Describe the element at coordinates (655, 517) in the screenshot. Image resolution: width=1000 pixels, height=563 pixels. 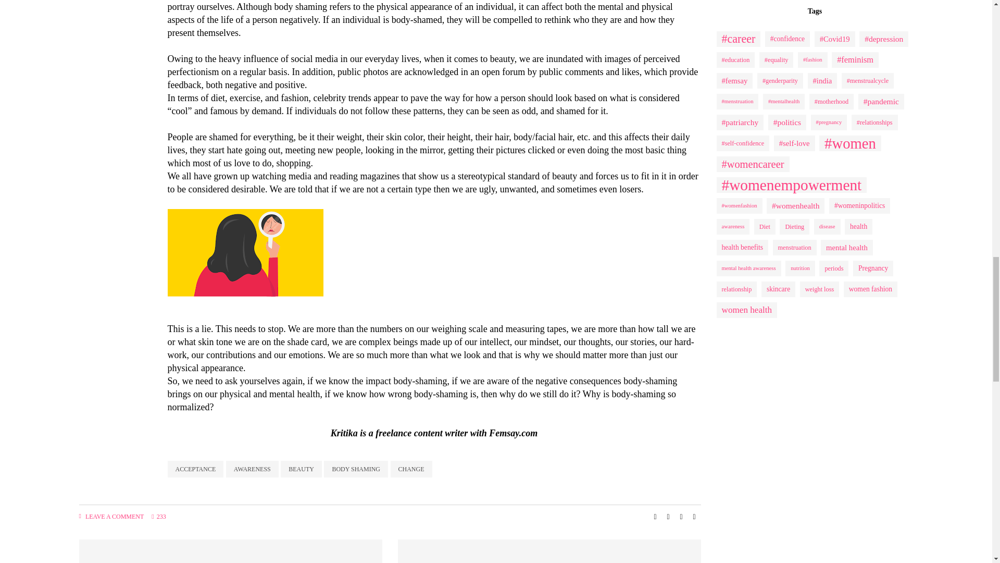
I see `Share this` at that location.